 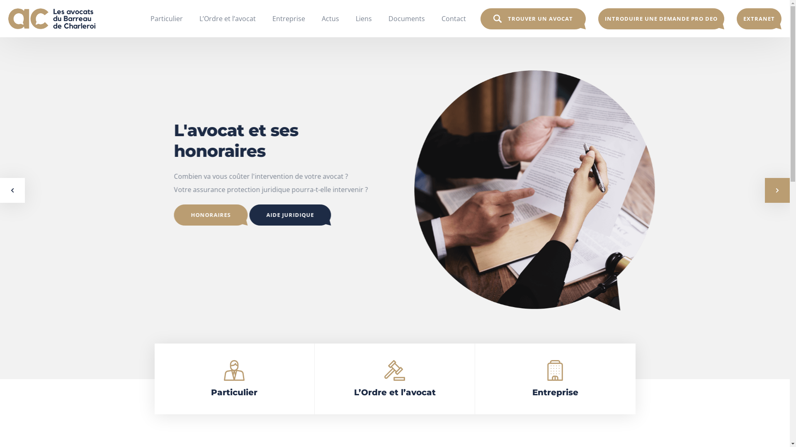 What do you see at coordinates (454, 19) in the screenshot?
I see `Contact` at bounding box center [454, 19].